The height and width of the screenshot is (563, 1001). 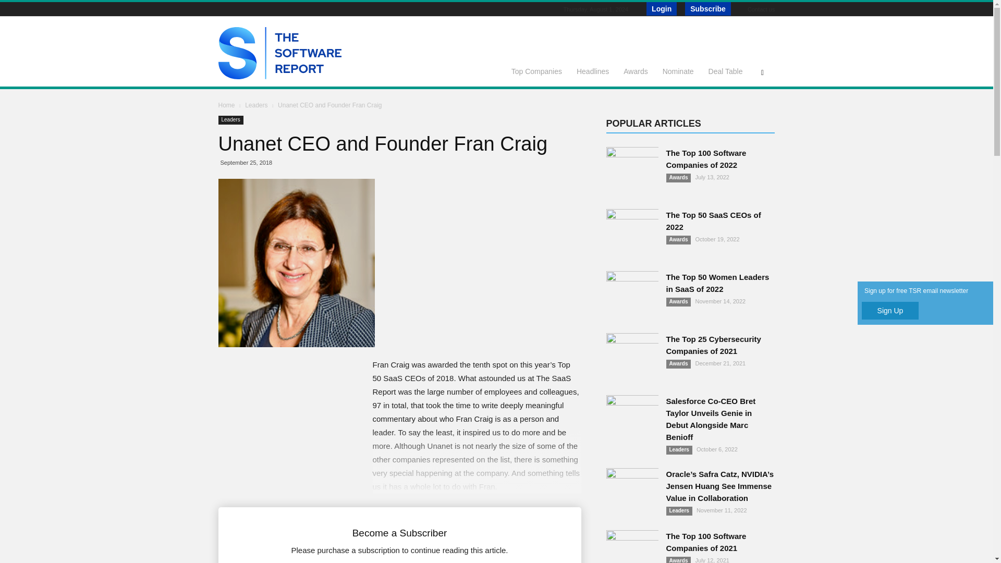 I want to click on The Software Report, so click(x=279, y=77).